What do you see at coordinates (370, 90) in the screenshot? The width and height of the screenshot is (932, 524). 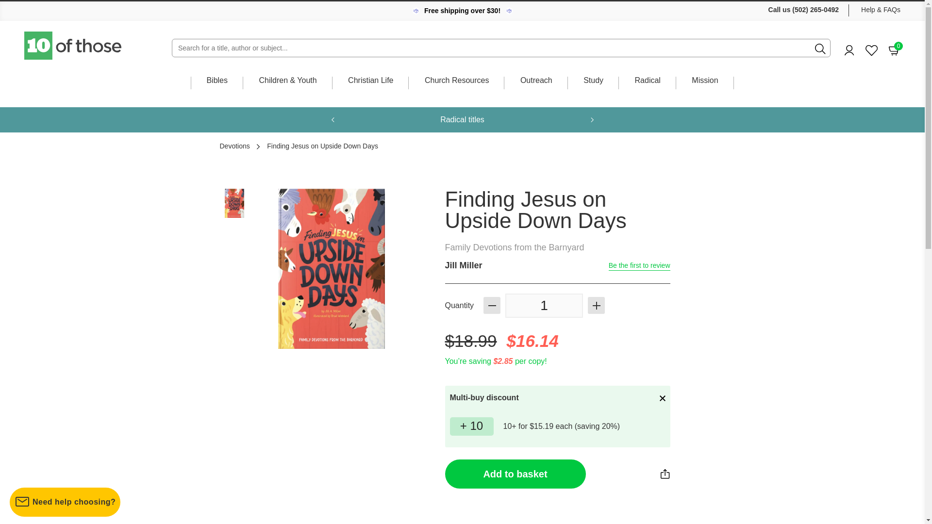 I see `1` at bounding box center [370, 90].